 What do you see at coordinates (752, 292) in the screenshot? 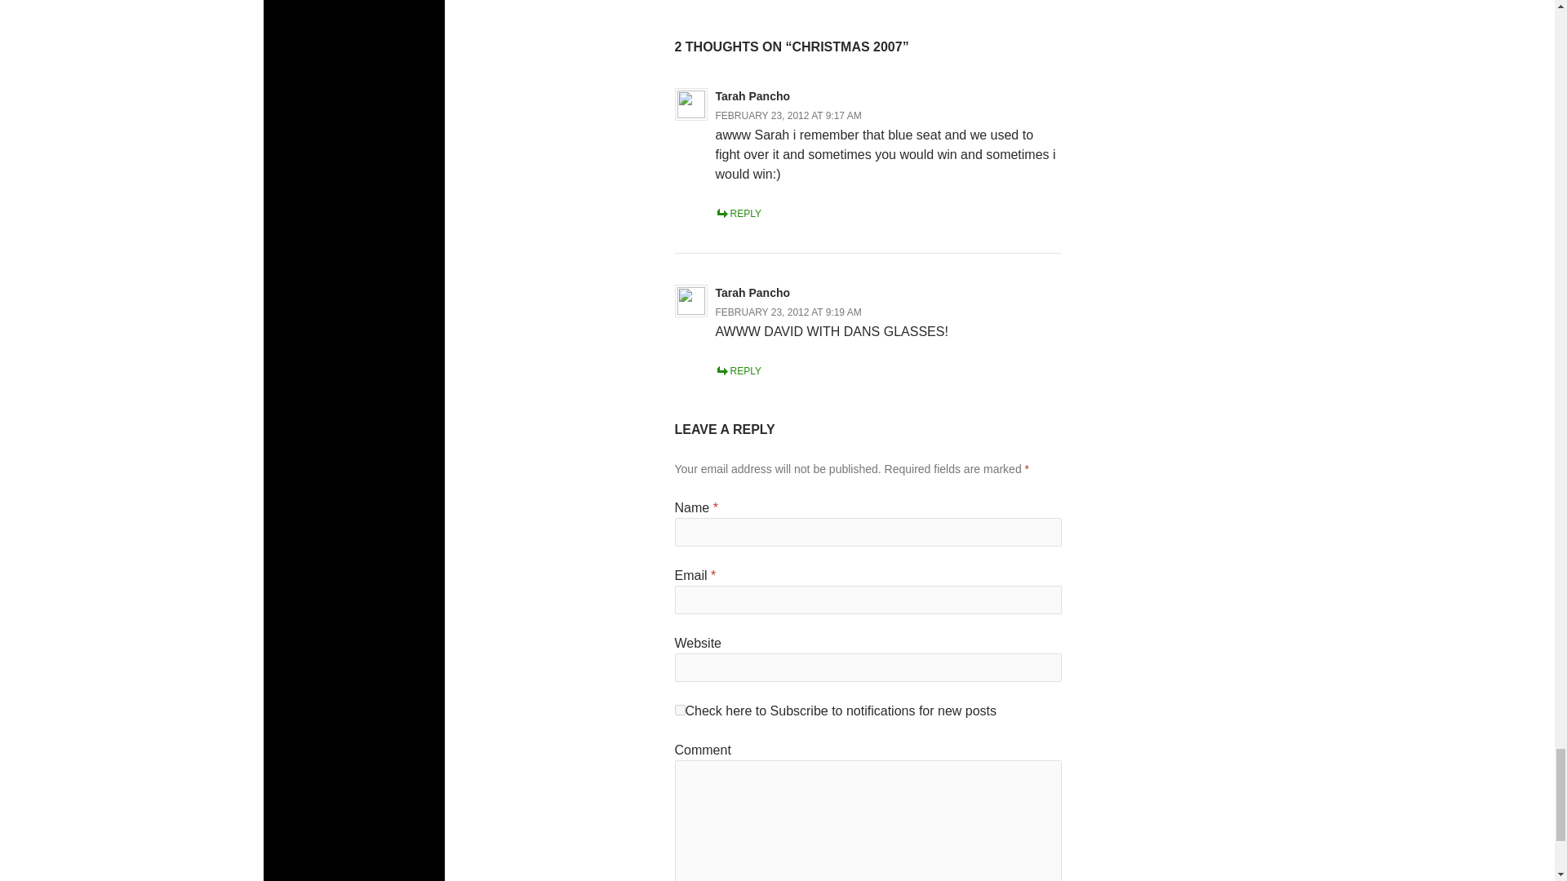
I see `Tarah Pancho` at bounding box center [752, 292].